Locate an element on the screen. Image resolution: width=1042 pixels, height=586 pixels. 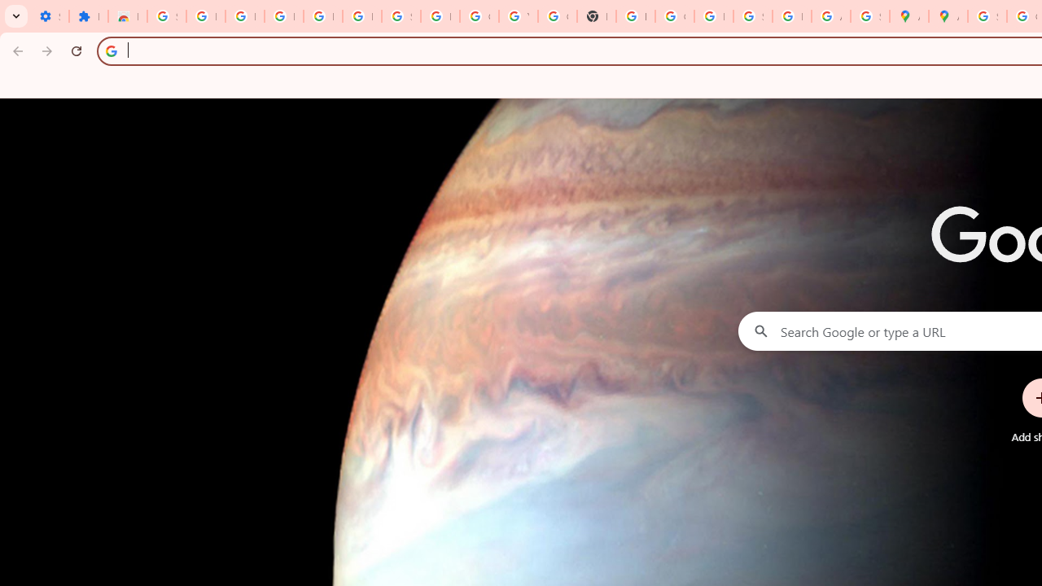
Reviews: Helix Fruit Jump Arcade Game is located at coordinates (127, 16).